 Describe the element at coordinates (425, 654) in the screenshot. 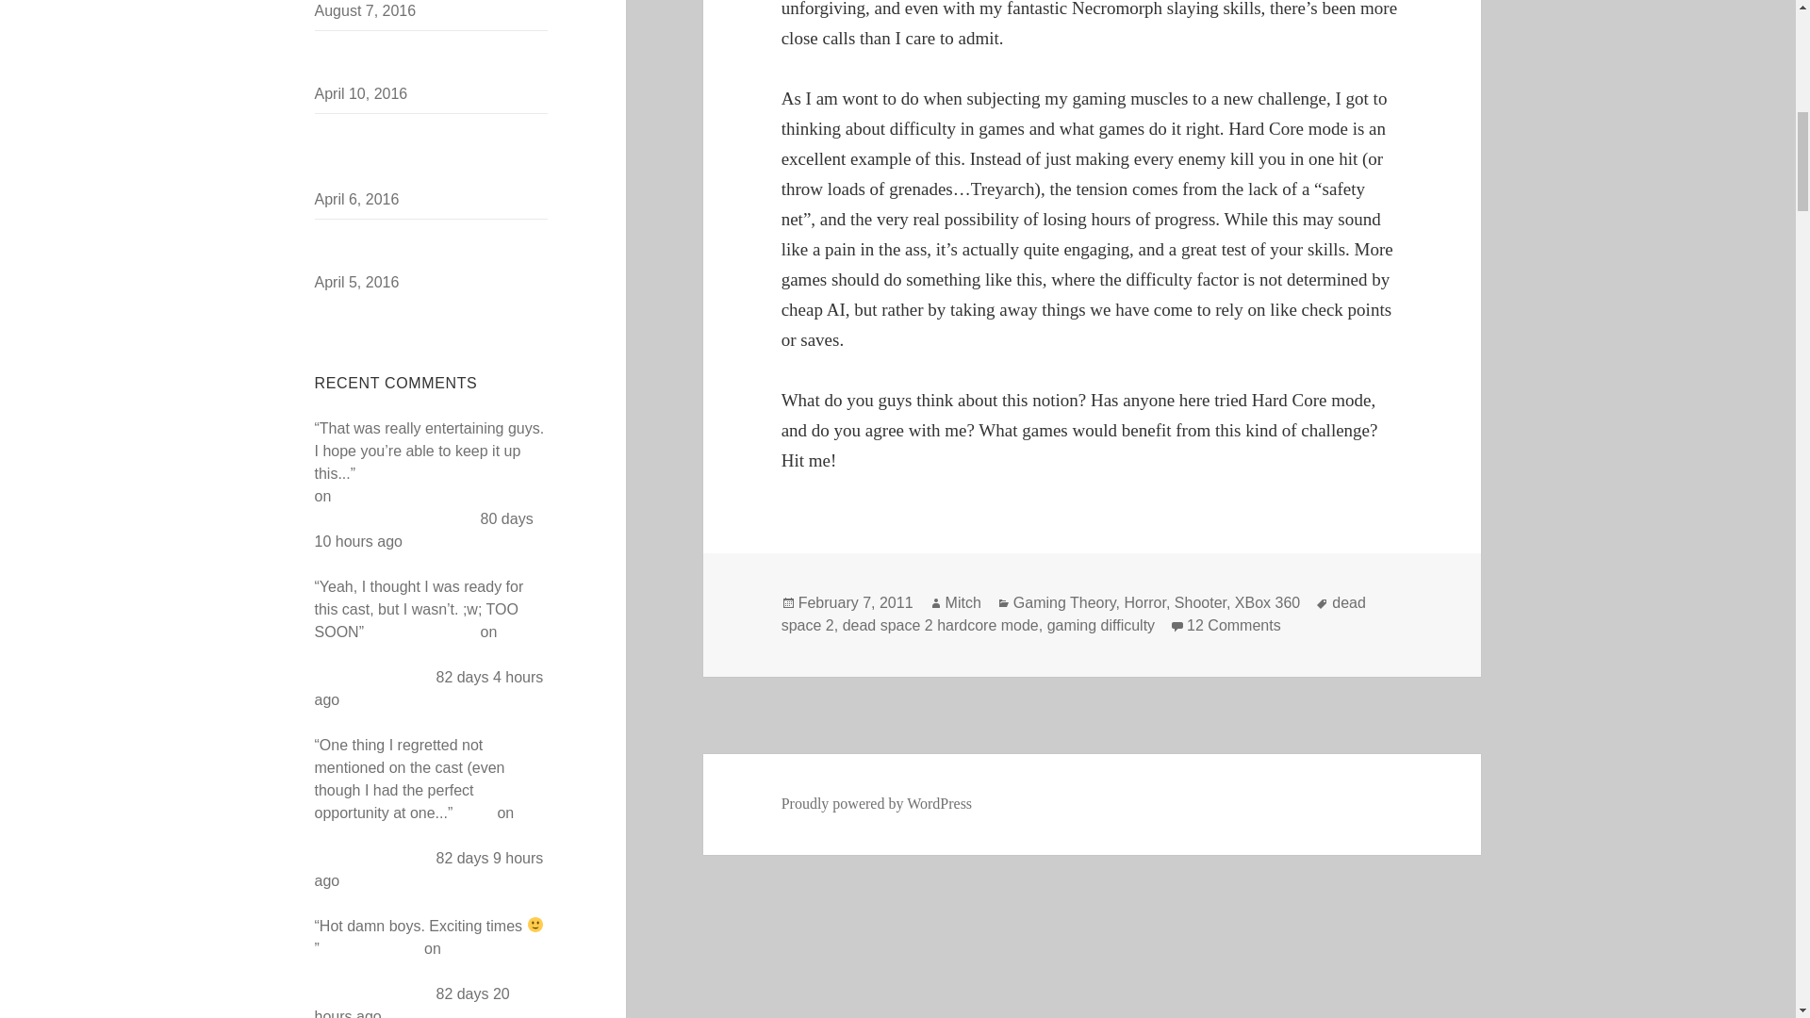

I see `The GamerSushi Show, Ep 95: Super Sushian Odyssey` at that location.